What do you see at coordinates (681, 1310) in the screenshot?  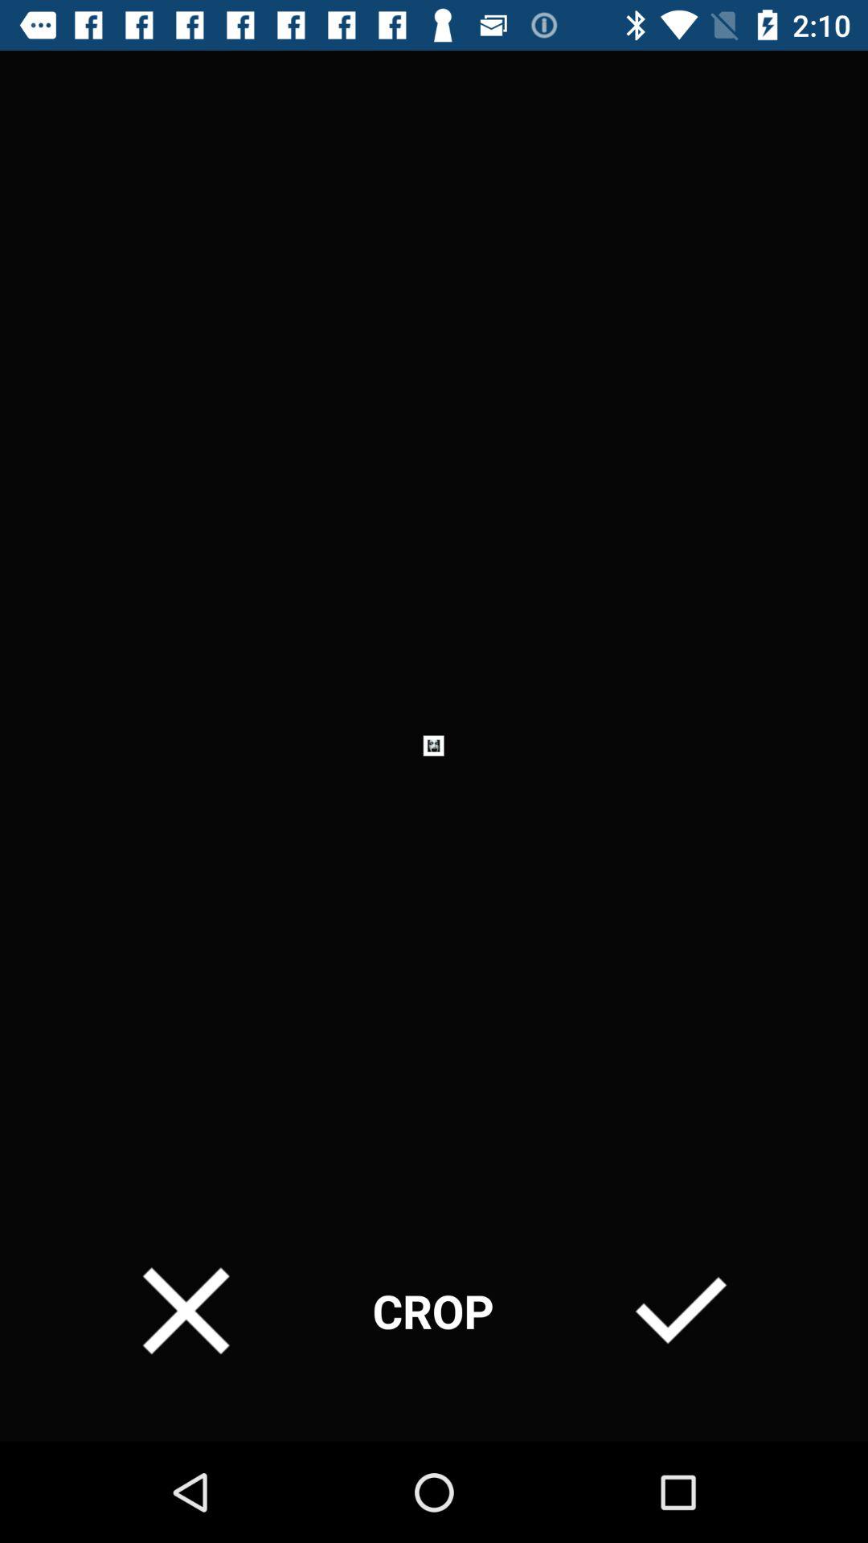 I see `choose the icon to the right of the crop icon` at bounding box center [681, 1310].